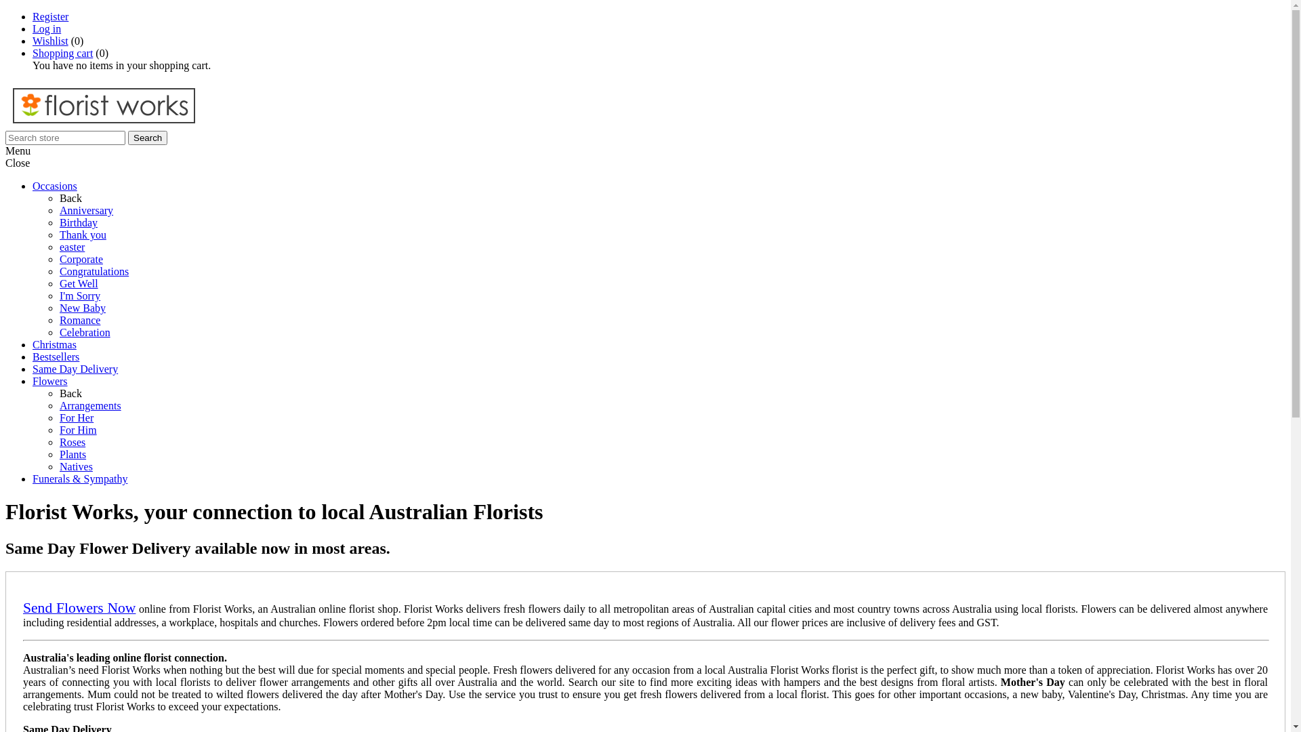 This screenshot has height=732, width=1301. Describe the element at coordinates (56, 357) in the screenshot. I see `Bestsellers` at that location.